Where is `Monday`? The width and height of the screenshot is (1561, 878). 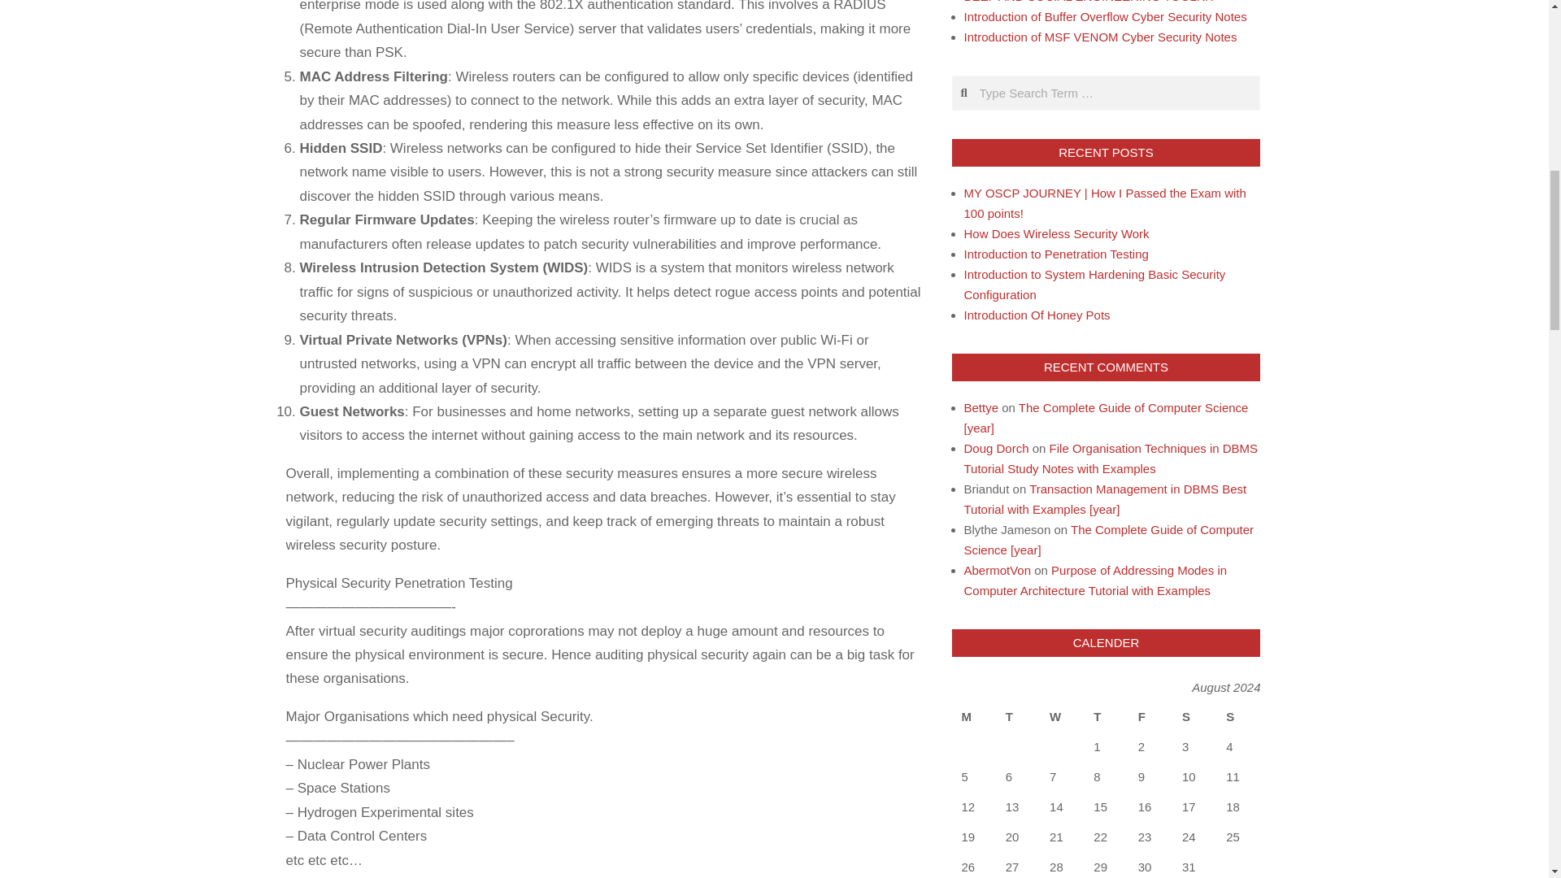 Monday is located at coordinates (972, 715).